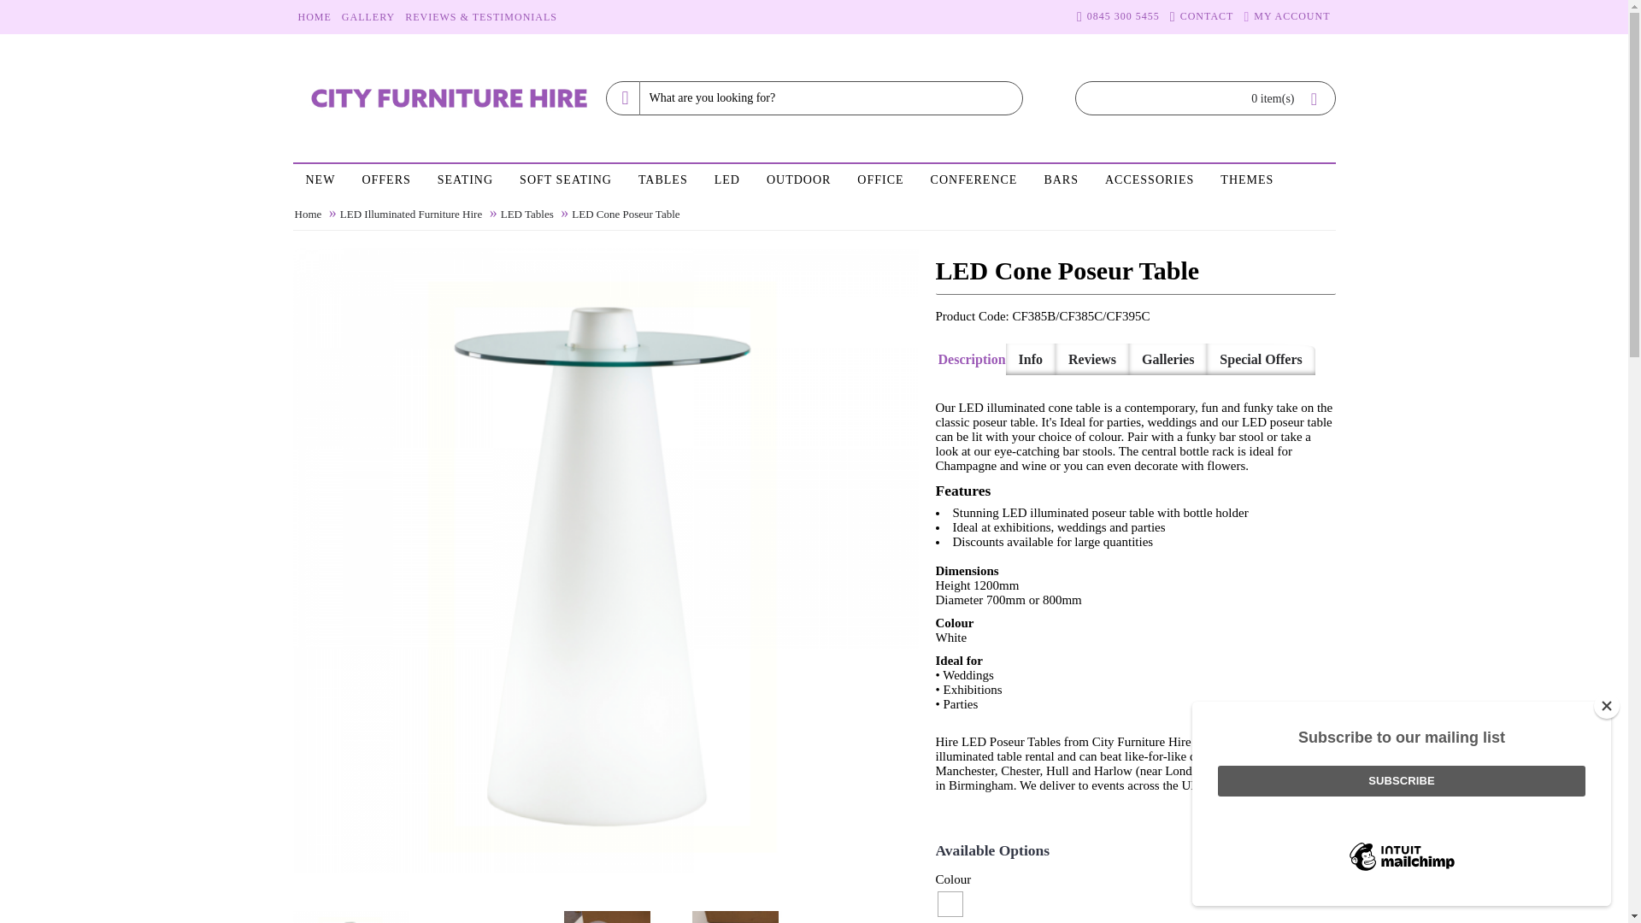 This screenshot has height=923, width=1641. I want to click on CONTACT, so click(1202, 17).